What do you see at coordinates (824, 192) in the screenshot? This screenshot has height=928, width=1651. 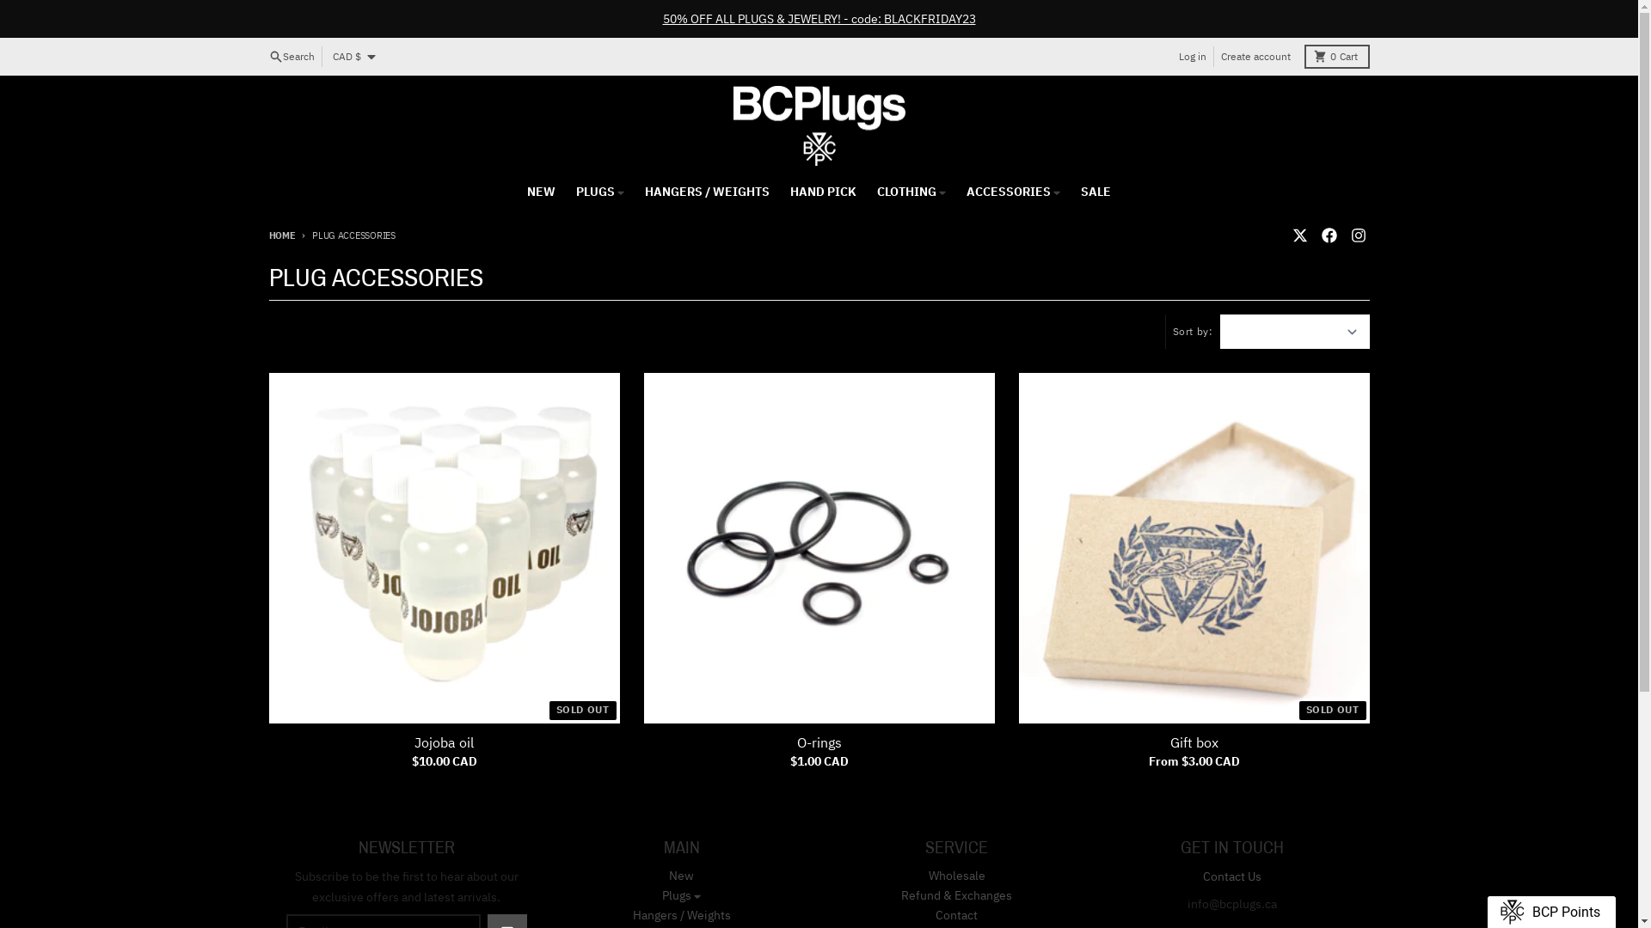 I see `HAND PICK` at bounding box center [824, 192].